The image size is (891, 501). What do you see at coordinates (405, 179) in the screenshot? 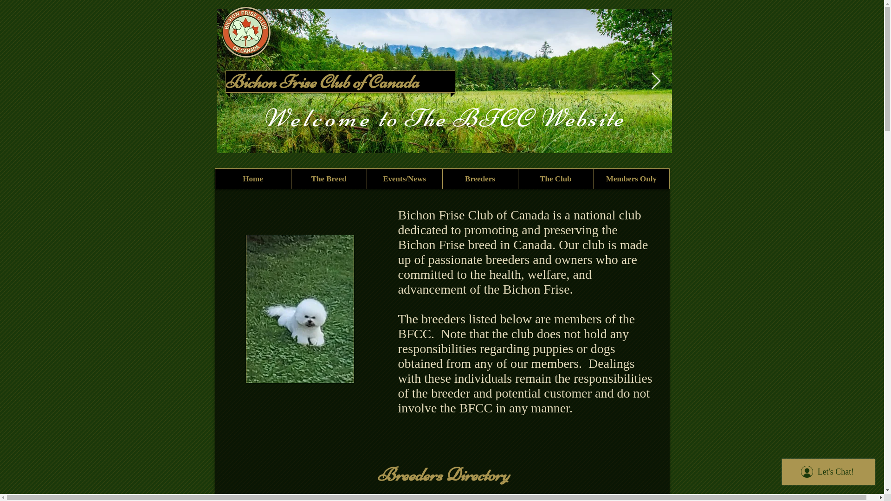
I see `Events/News` at bounding box center [405, 179].